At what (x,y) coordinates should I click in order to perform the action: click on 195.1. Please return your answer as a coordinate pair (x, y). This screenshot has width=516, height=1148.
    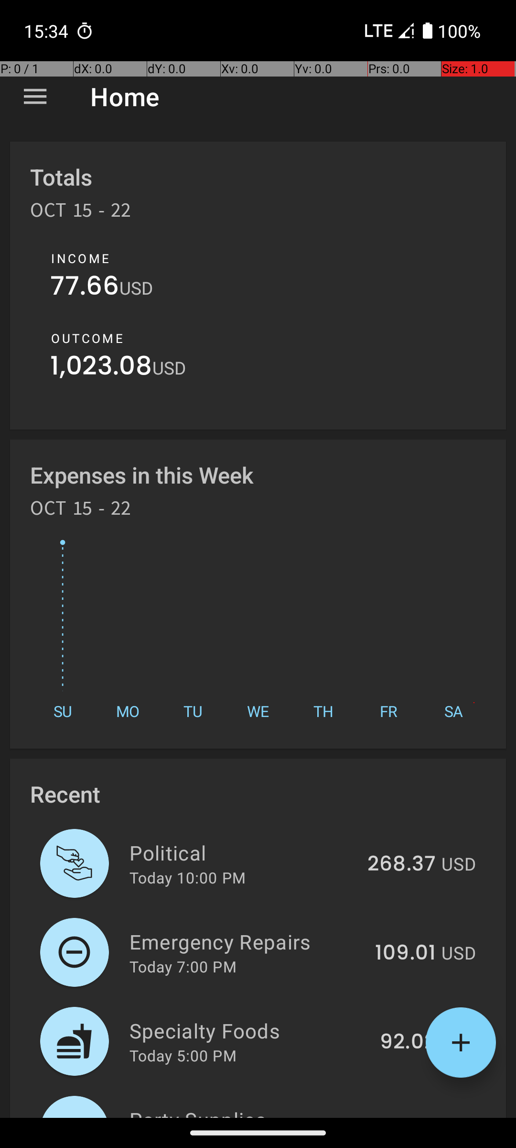
    Looking at the image, I should click on (412, 1116).